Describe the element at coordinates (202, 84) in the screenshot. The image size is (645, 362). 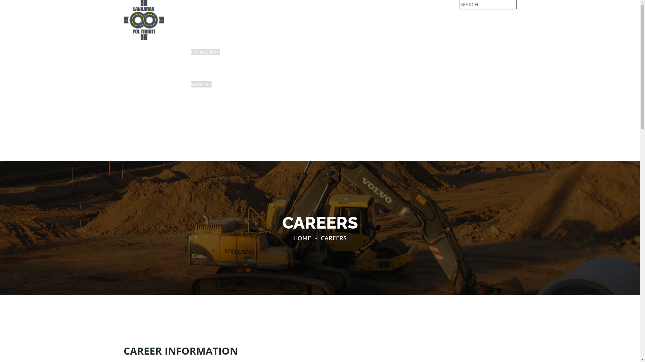
I see `Materials` at that location.